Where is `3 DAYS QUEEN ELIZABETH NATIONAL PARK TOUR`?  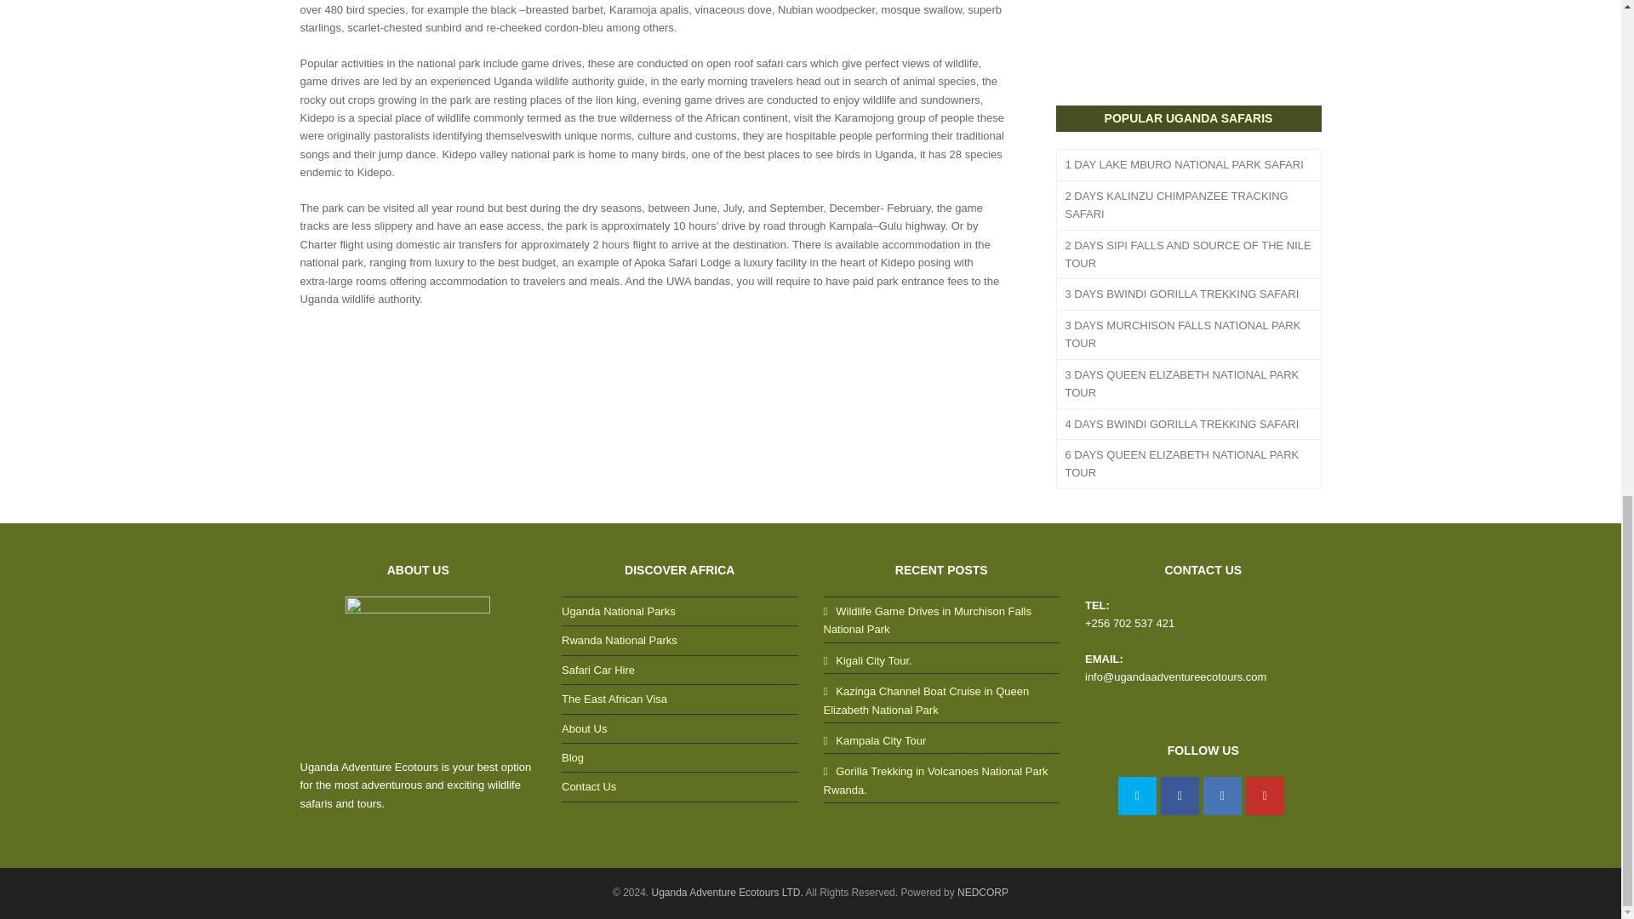 3 DAYS QUEEN ELIZABETH NATIONAL PARK TOUR is located at coordinates (1188, 385).